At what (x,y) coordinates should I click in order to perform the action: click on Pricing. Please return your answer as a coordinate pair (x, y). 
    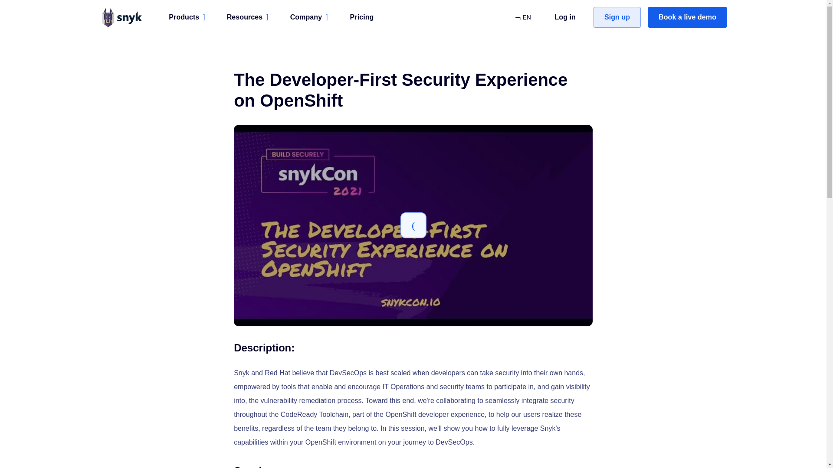
    Looking at the image, I should click on (362, 17).